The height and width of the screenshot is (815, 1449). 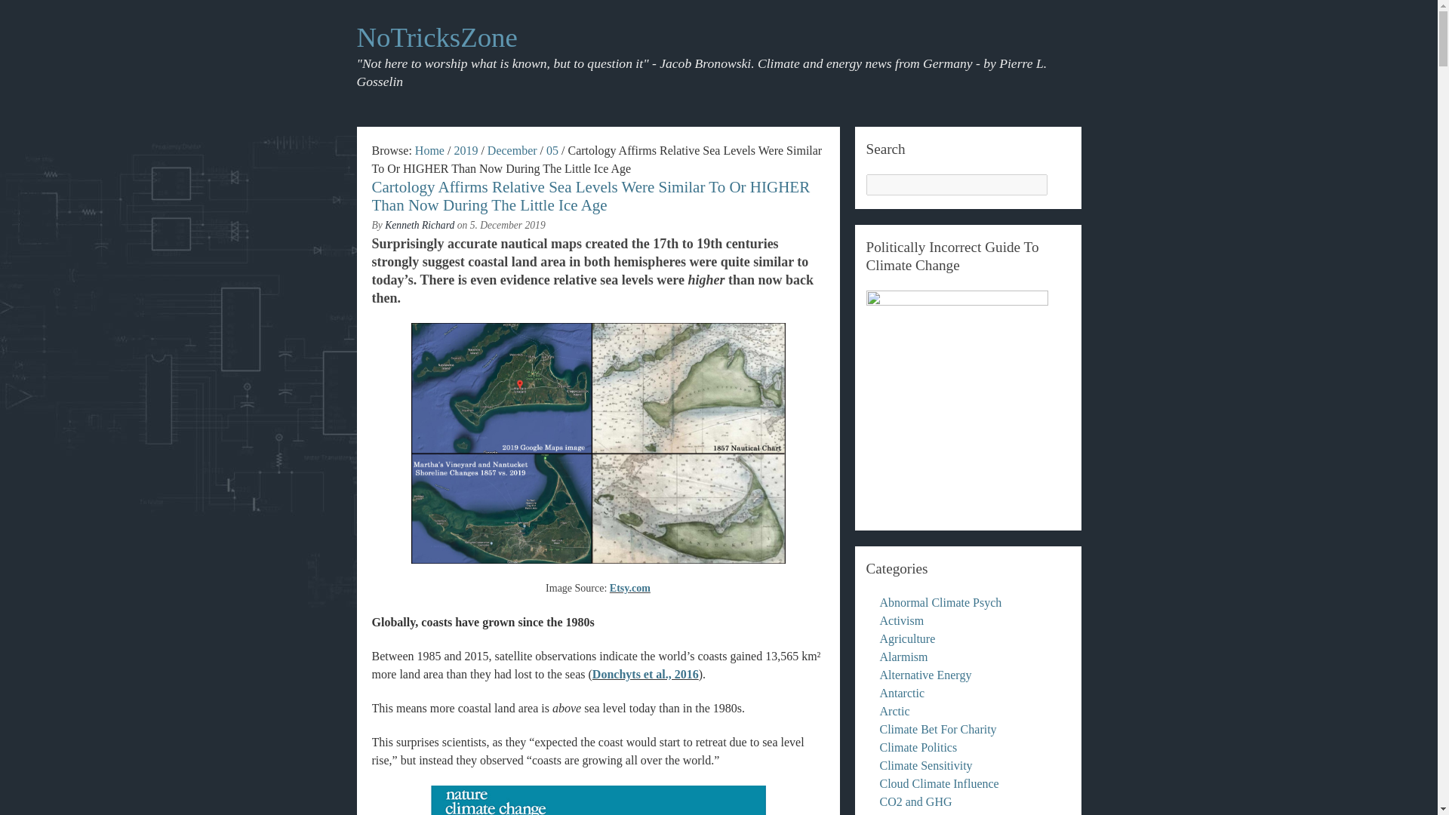 I want to click on Kenneth Richard, so click(x=420, y=225).